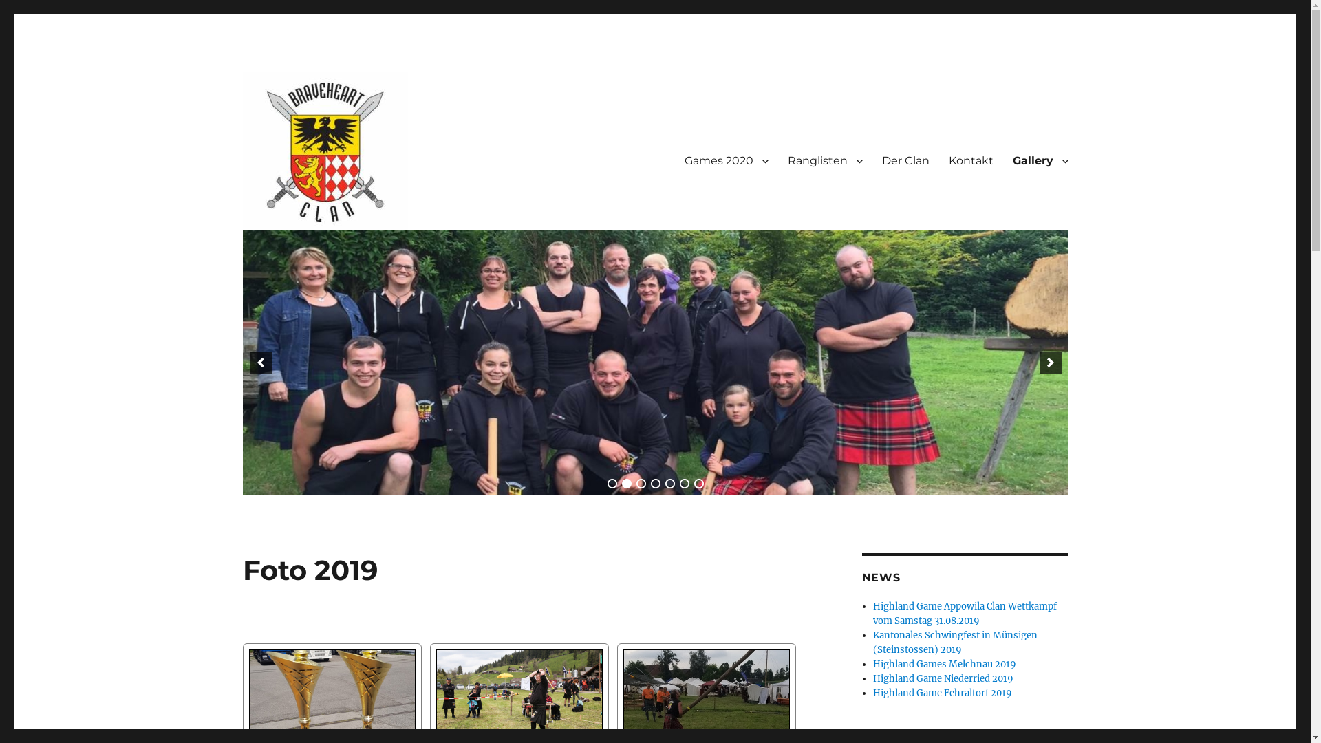  Describe the element at coordinates (324, 251) in the screenshot. I see `Braveheart-Clan` at that location.